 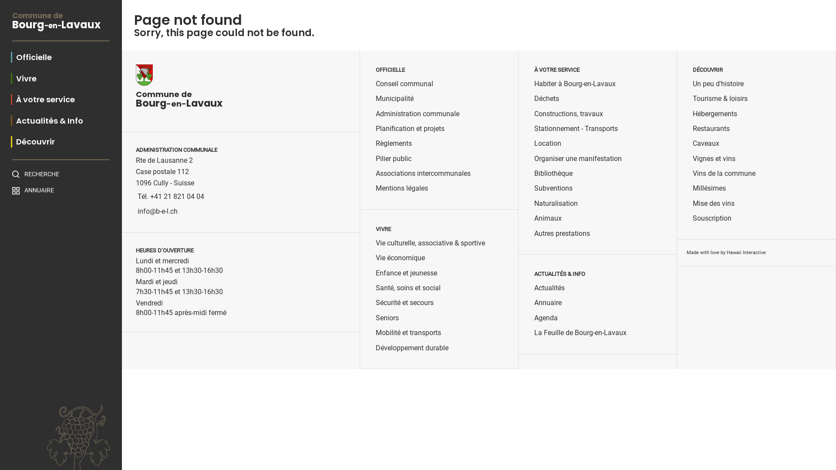 What do you see at coordinates (390, 70) in the screenshot?
I see `OFFICIELLE` at bounding box center [390, 70].